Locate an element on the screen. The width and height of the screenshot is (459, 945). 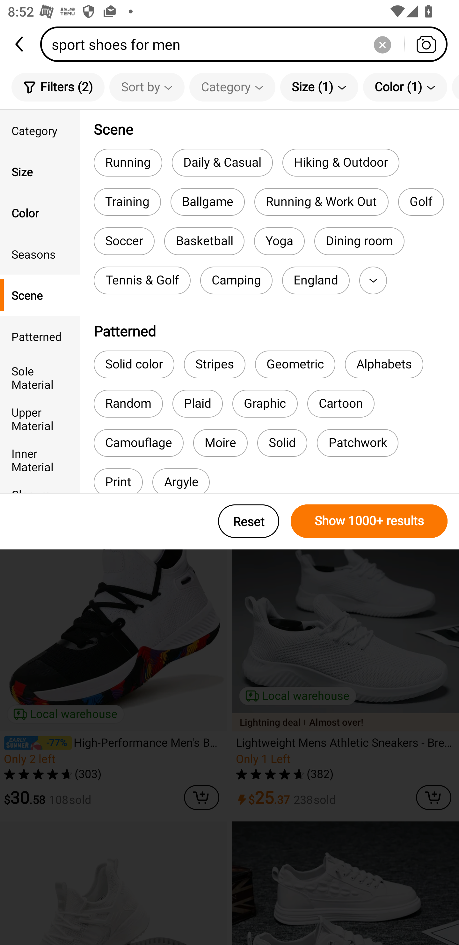
Argyle is located at coordinates (181, 481).